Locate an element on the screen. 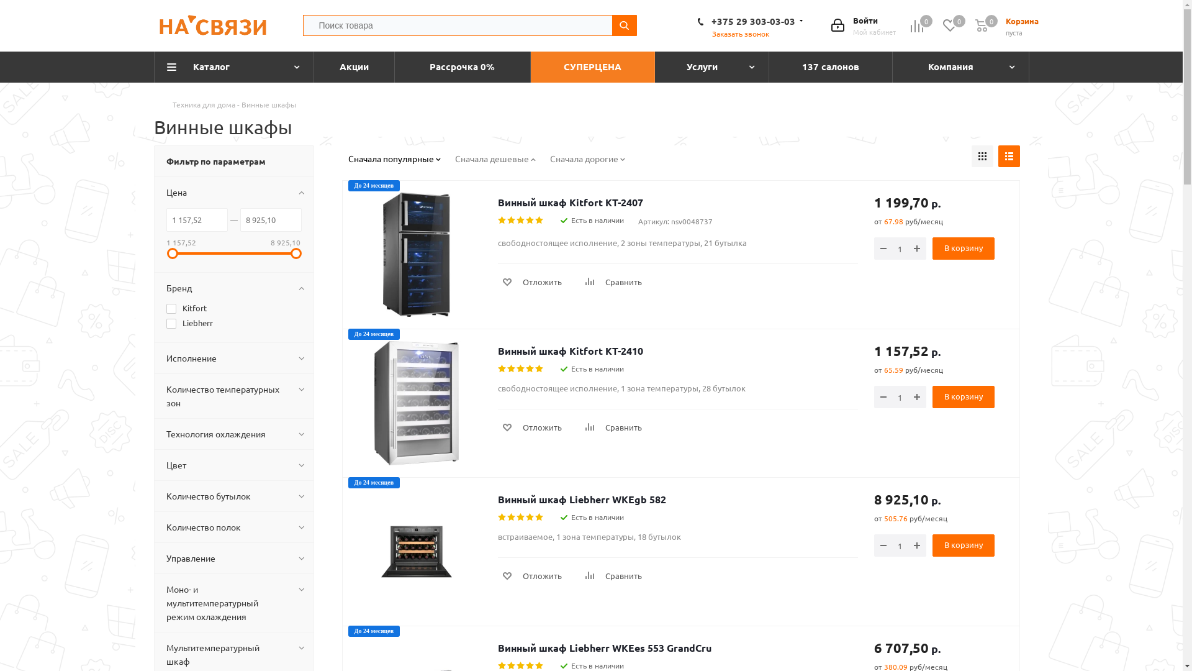  3 is located at coordinates (521, 666).